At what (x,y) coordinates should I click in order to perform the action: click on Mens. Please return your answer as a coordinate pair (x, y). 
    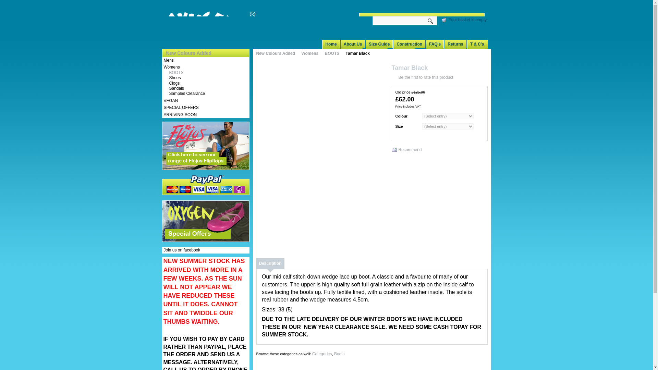
    Looking at the image, I should click on (169, 60).